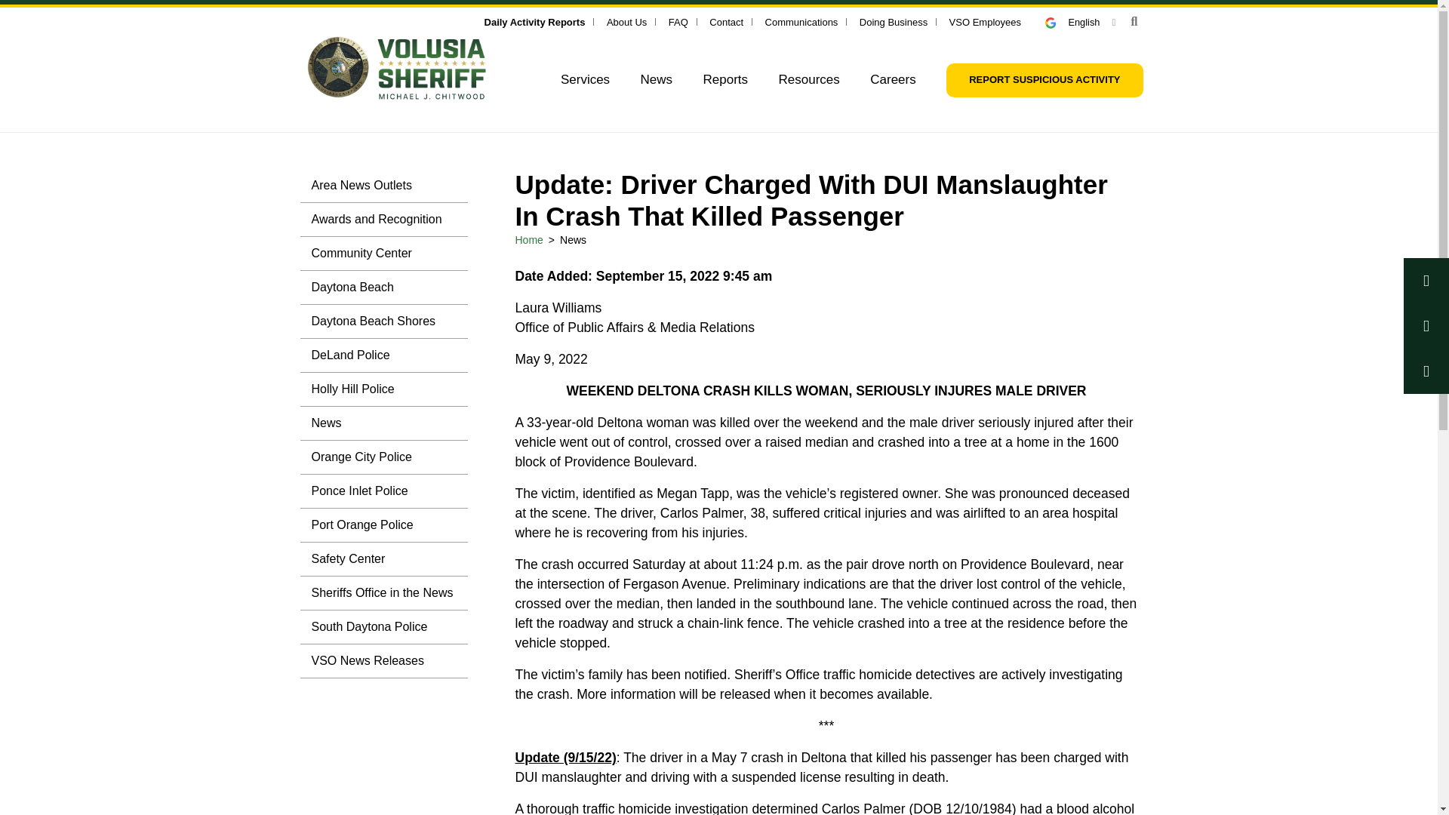 The image size is (1449, 815). What do you see at coordinates (626, 21) in the screenshot?
I see `About Us` at bounding box center [626, 21].